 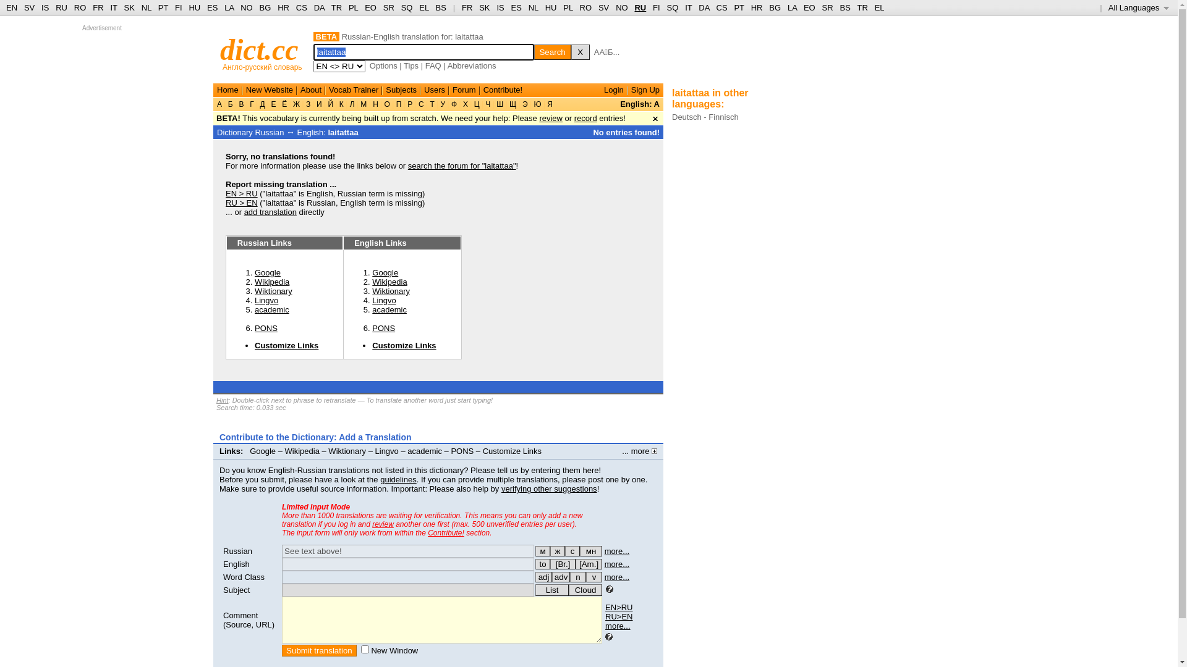 What do you see at coordinates (237, 551) in the screenshot?
I see `Russian` at bounding box center [237, 551].